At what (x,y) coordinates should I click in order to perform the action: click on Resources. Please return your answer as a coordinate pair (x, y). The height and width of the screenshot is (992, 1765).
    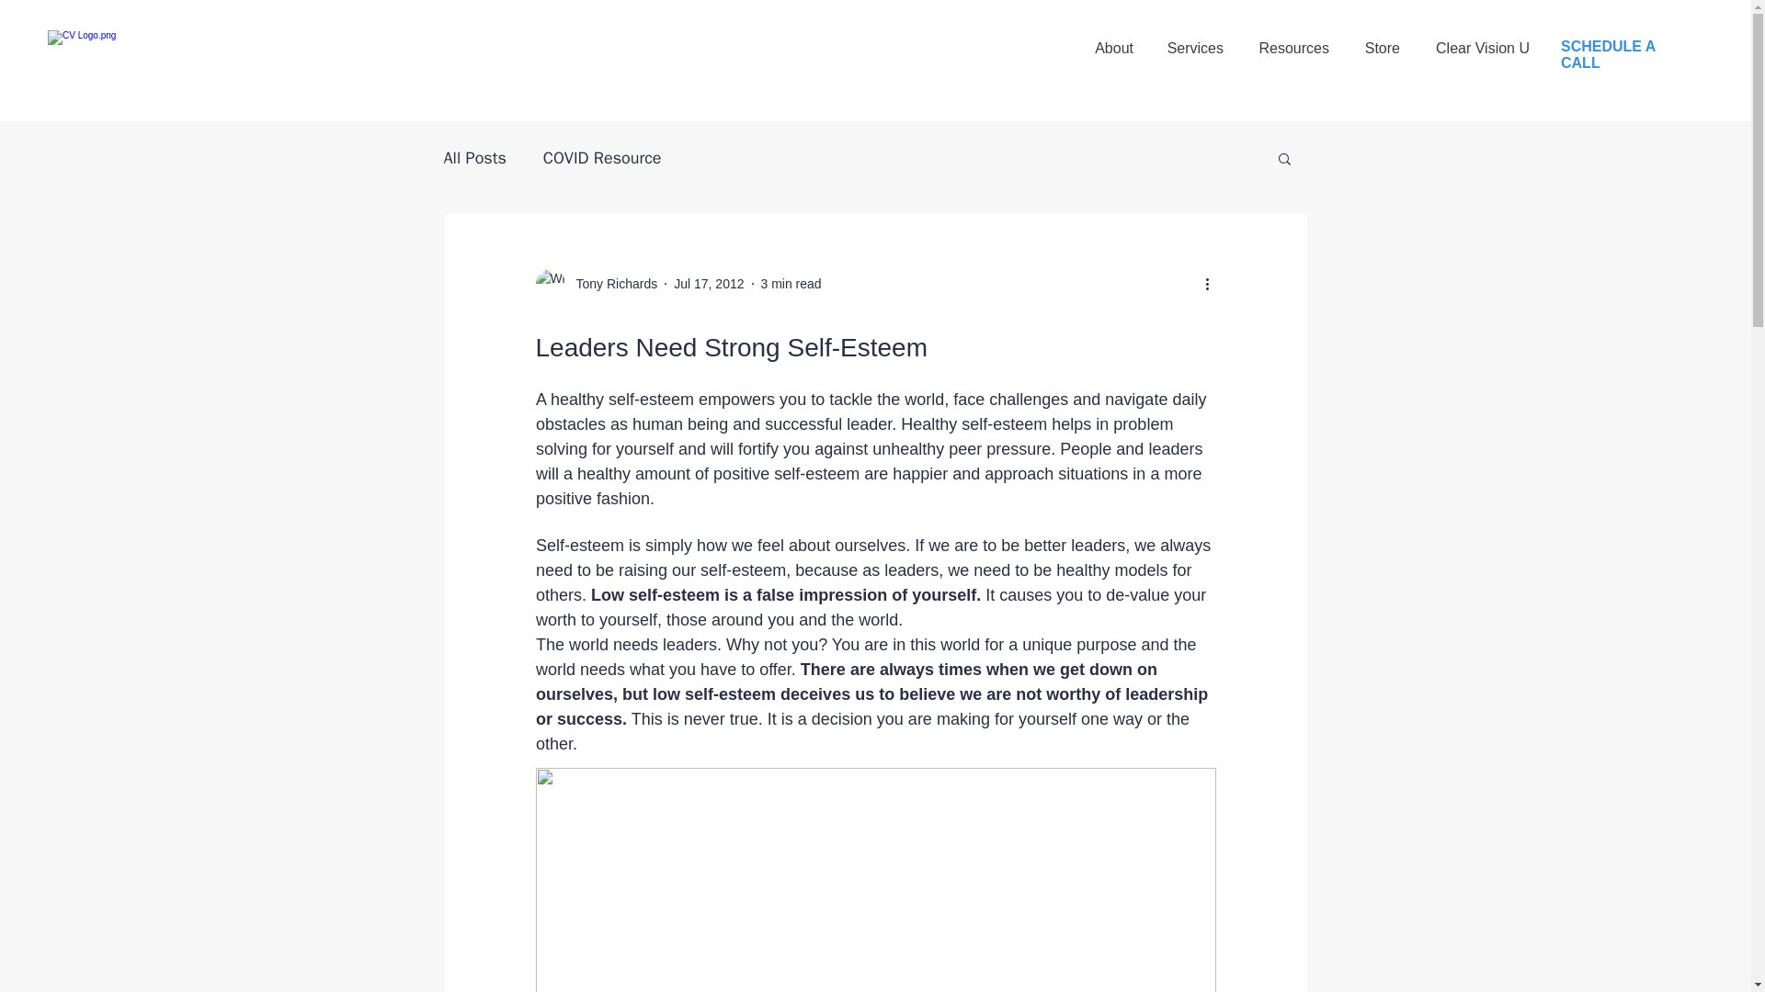
    Looking at the image, I should click on (1292, 39).